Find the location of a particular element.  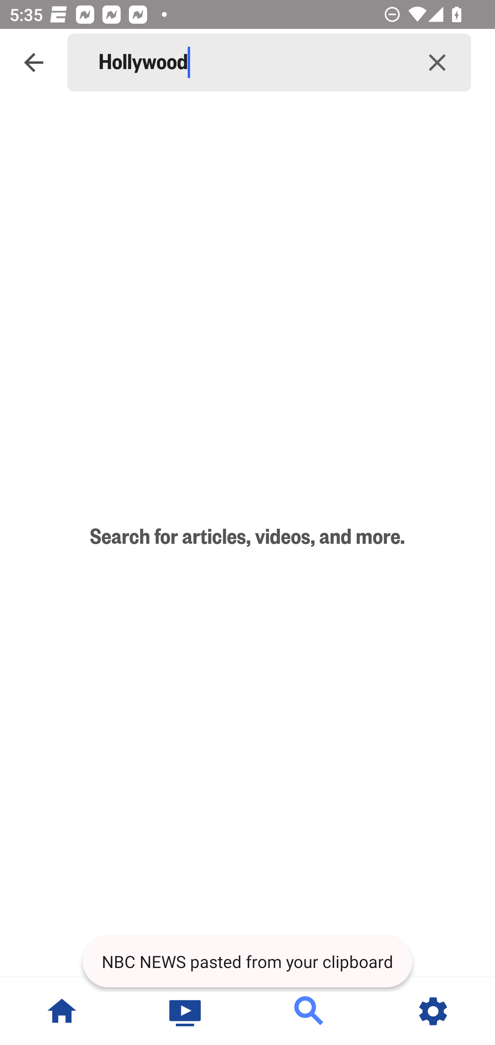

NBC News Home is located at coordinates (62, 1011).